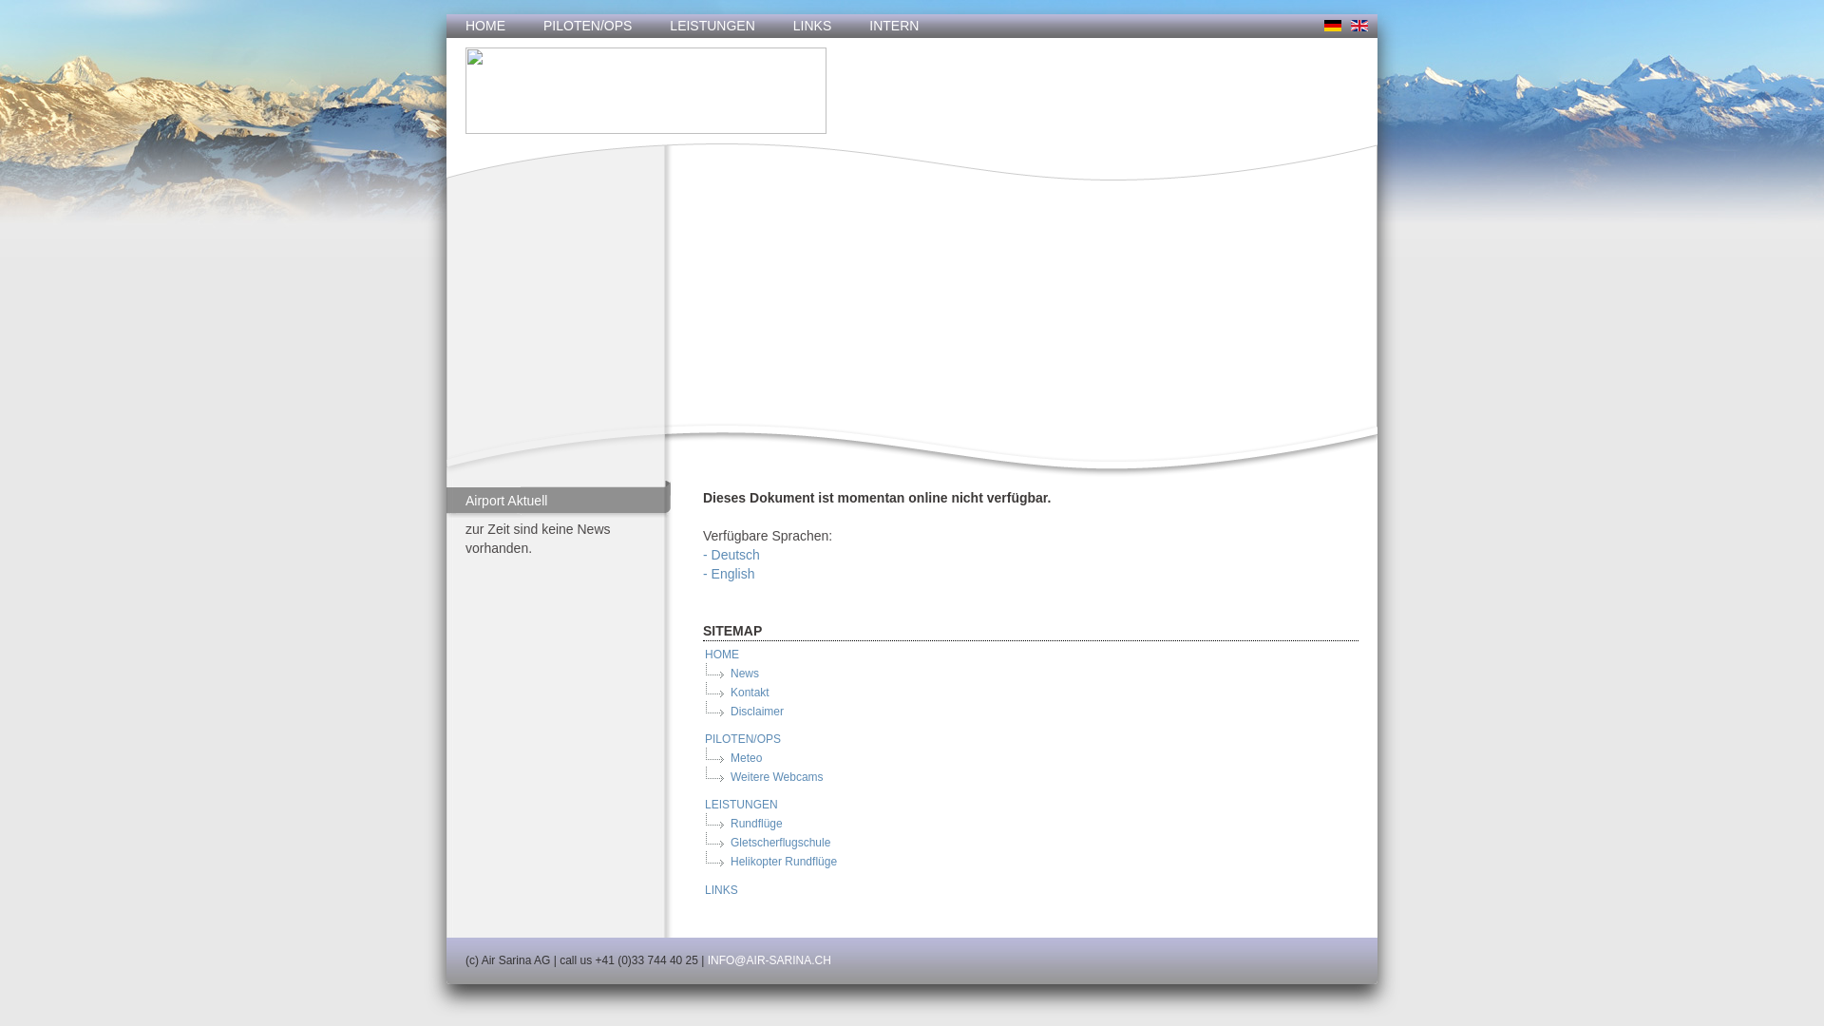  I want to click on Disclaimer, so click(756, 712).